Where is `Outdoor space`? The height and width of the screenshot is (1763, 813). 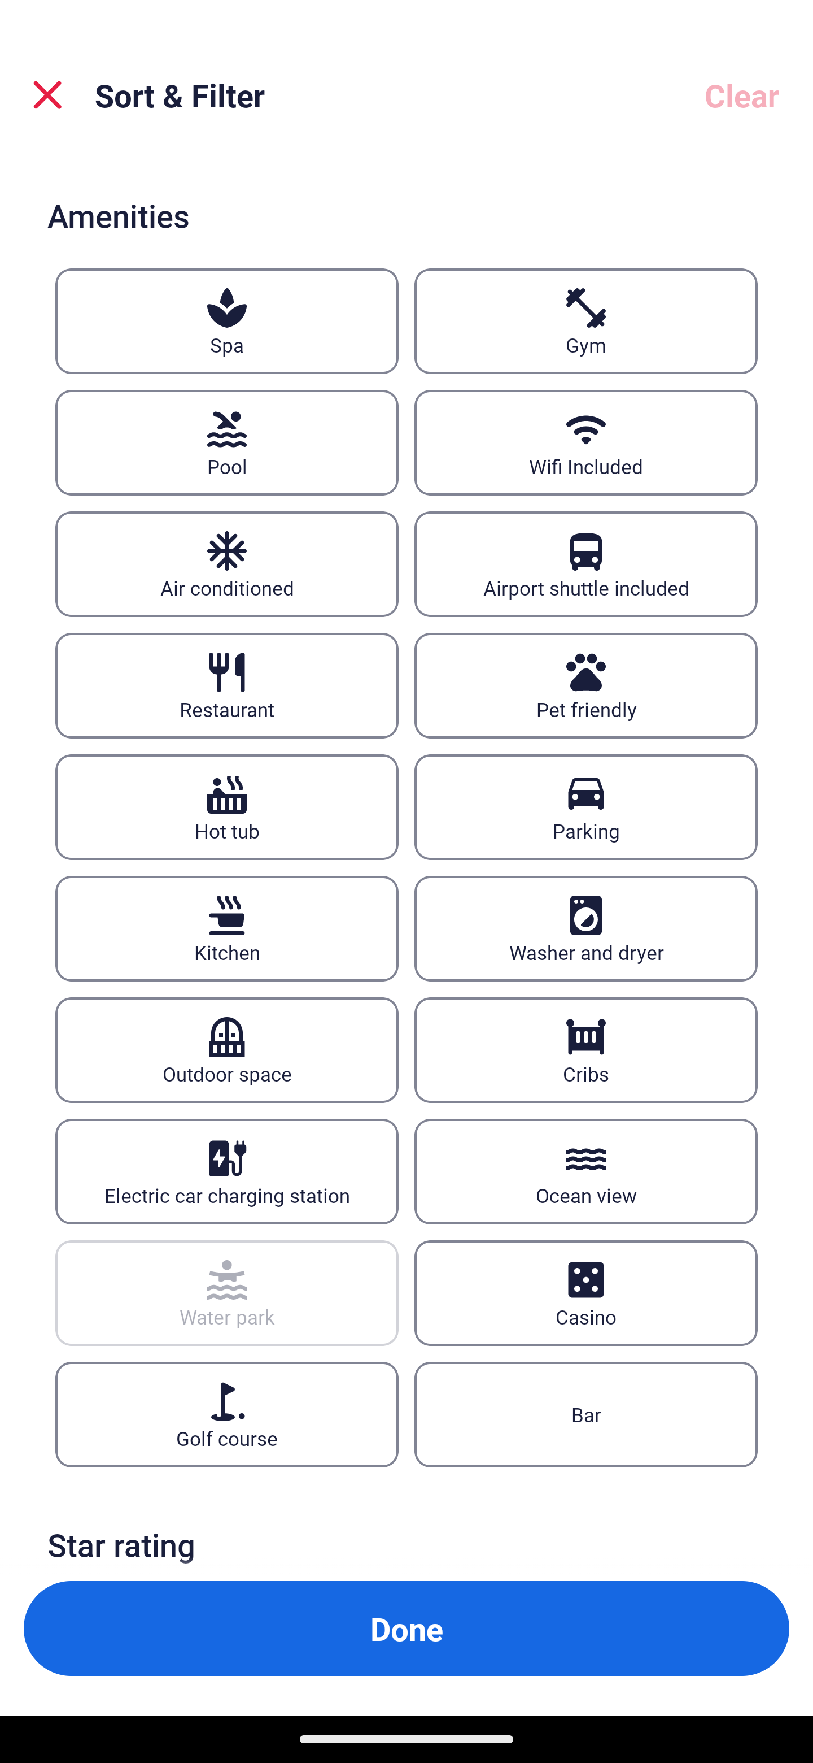 Outdoor space is located at coordinates (226, 1050).